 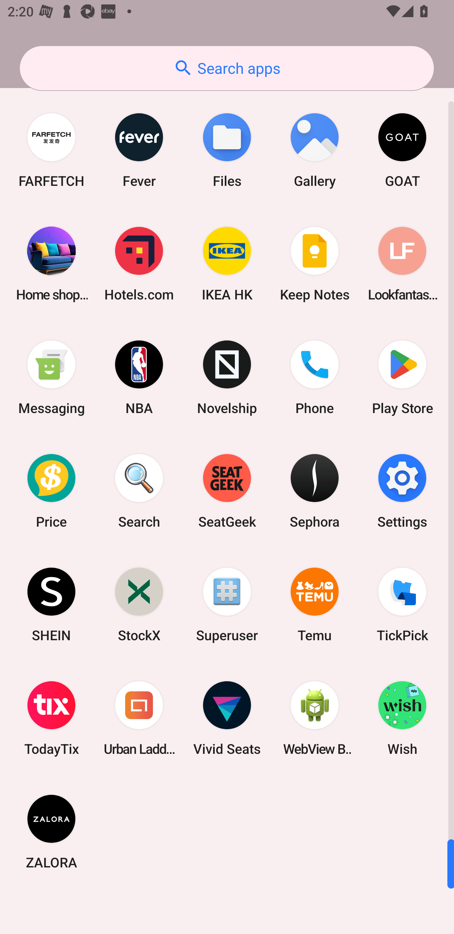 I want to click on Home shopping, so click(x=51, y=264).